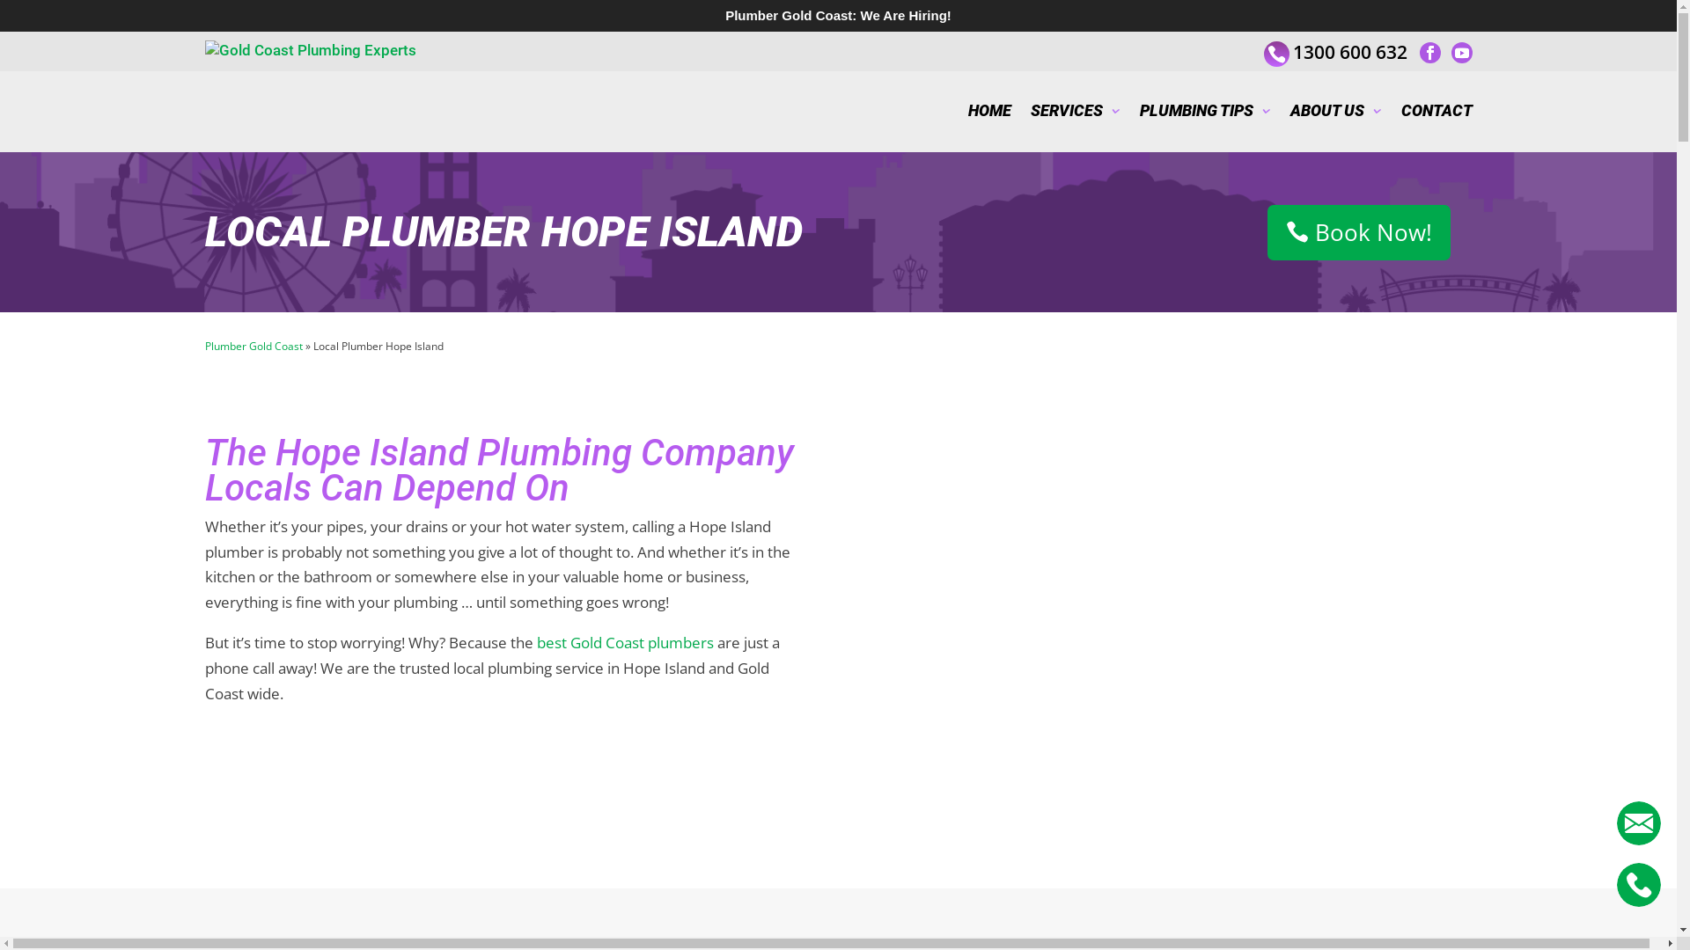 This screenshot has height=950, width=1690. I want to click on HOME, so click(989, 111).